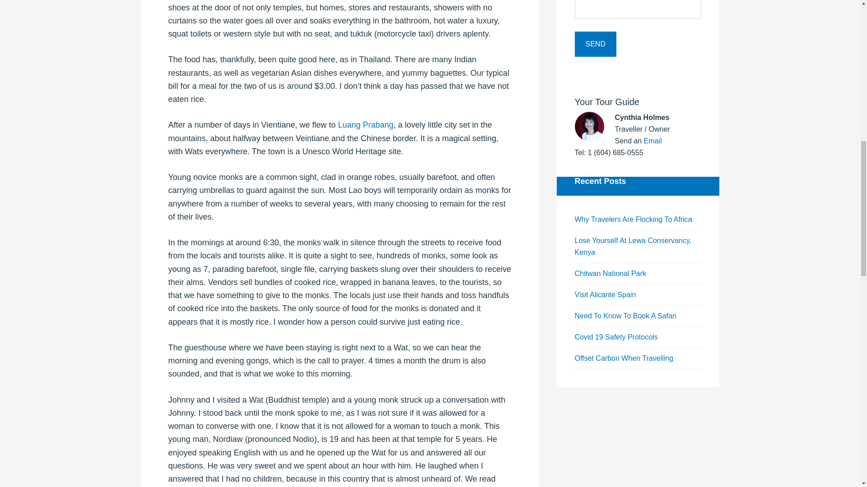 Image resolution: width=867 pixels, height=487 pixels. Describe the element at coordinates (595, 44) in the screenshot. I see `Send` at that location.